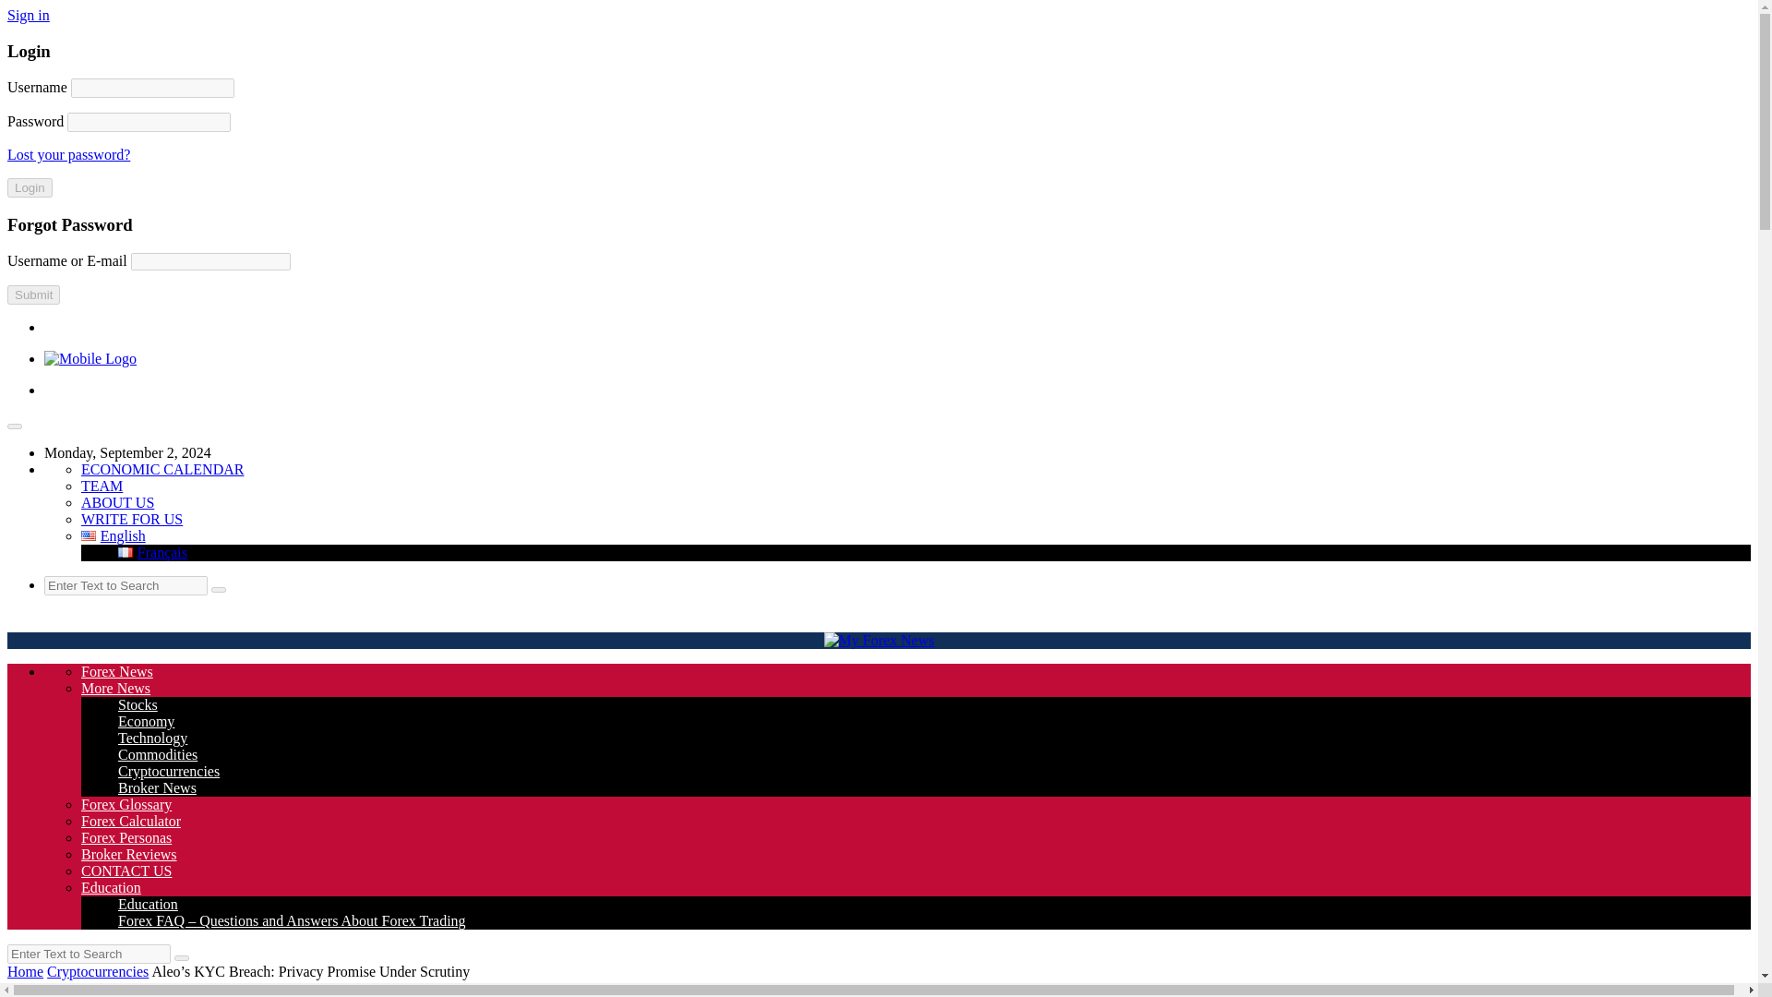 This screenshot has height=997, width=1772. What do you see at coordinates (162, 469) in the screenshot?
I see `ECONOMIC CALENDAR` at bounding box center [162, 469].